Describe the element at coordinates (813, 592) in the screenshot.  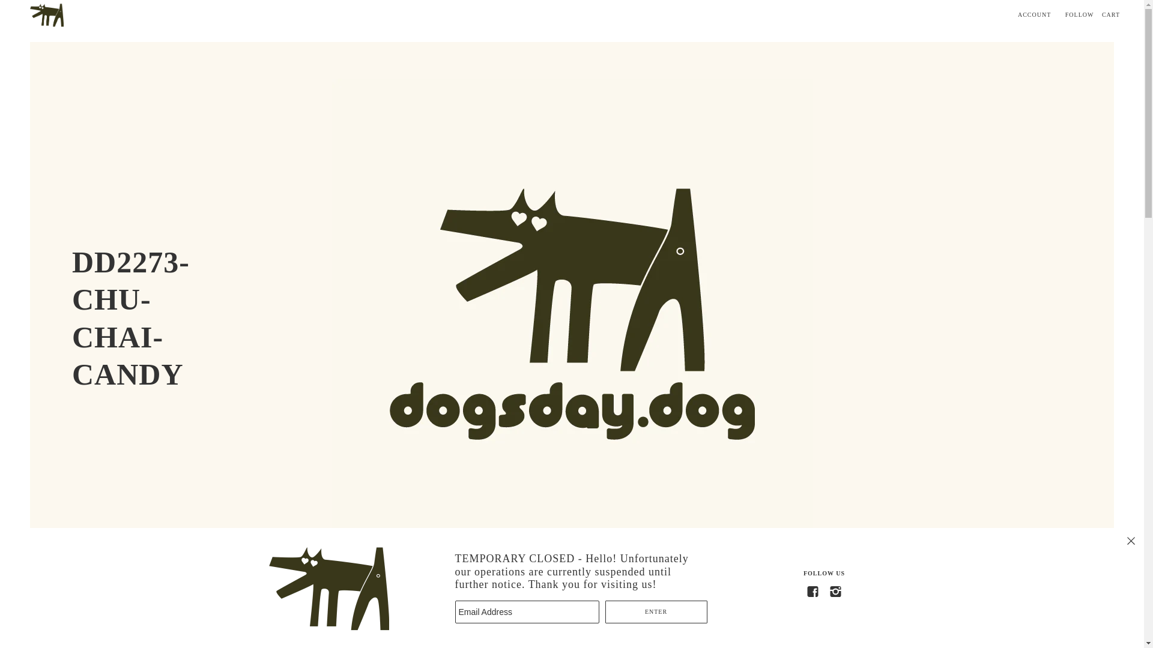
I see `Facebook` at that location.